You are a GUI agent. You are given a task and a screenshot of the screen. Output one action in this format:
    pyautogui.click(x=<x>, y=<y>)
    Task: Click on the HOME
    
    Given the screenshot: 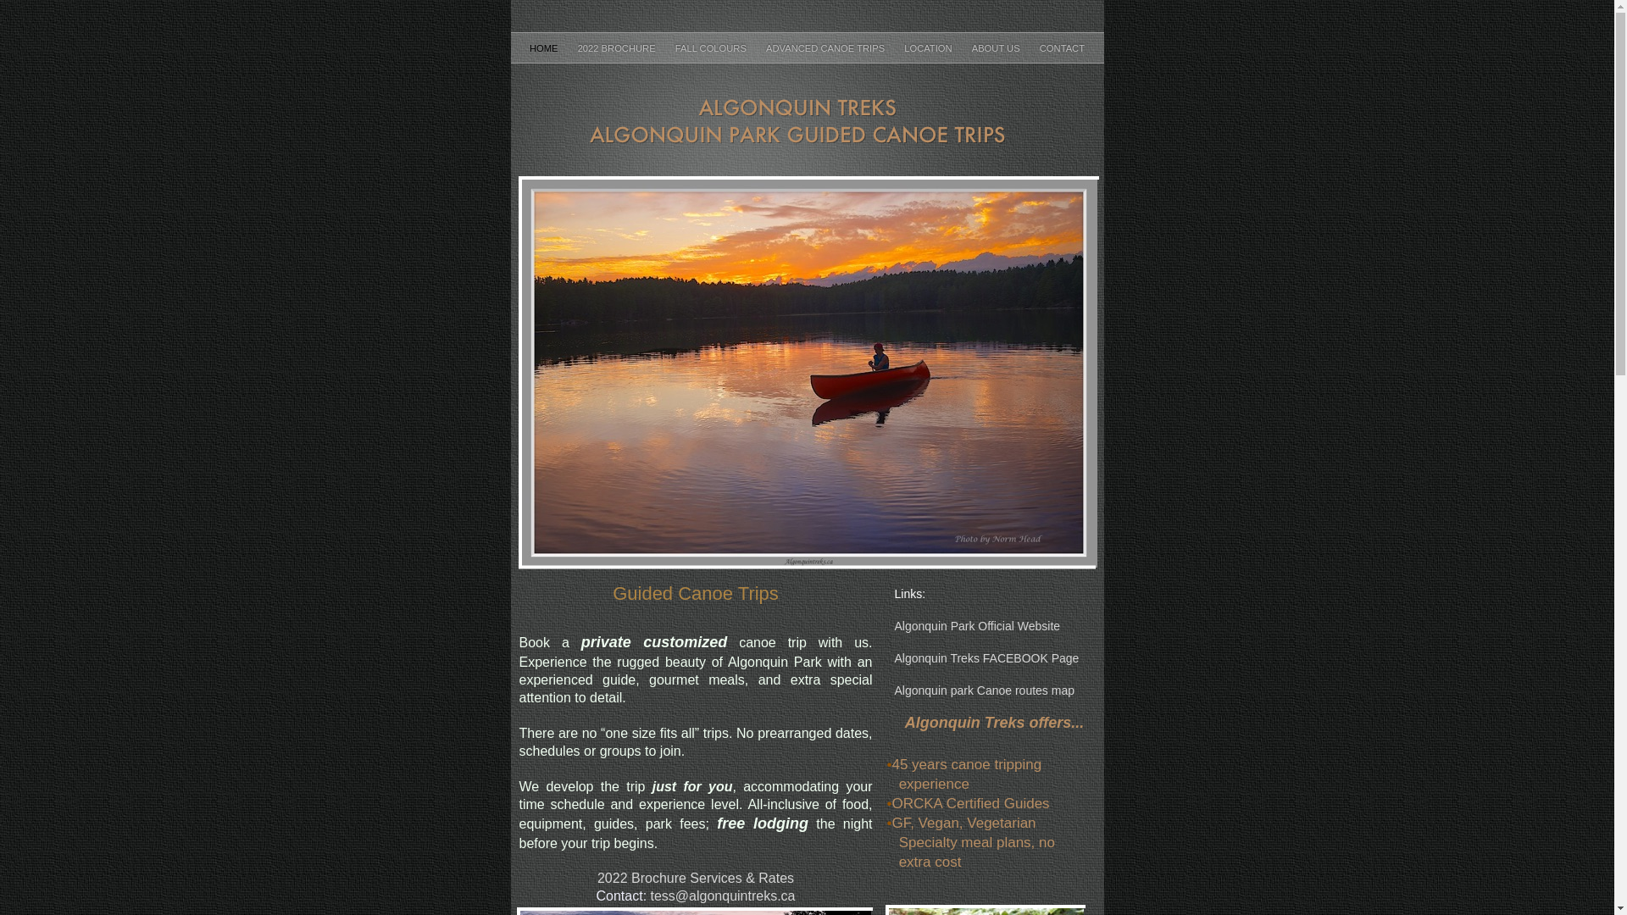 What is the action you would take?
    pyautogui.click(x=546, y=48)
    